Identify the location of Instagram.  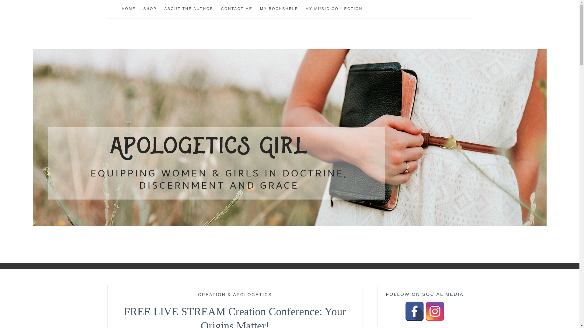
(435, 311).